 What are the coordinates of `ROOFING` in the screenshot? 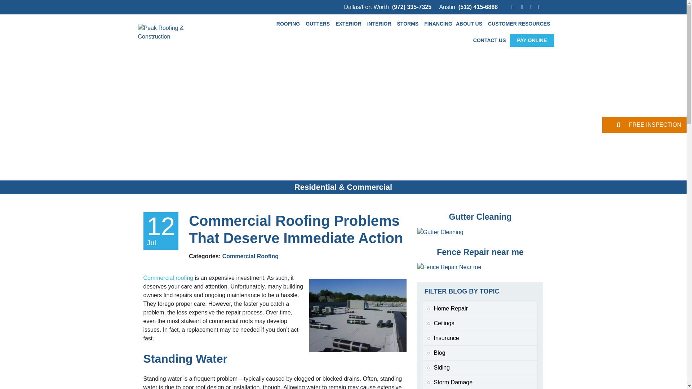 It's located at (289, 24).